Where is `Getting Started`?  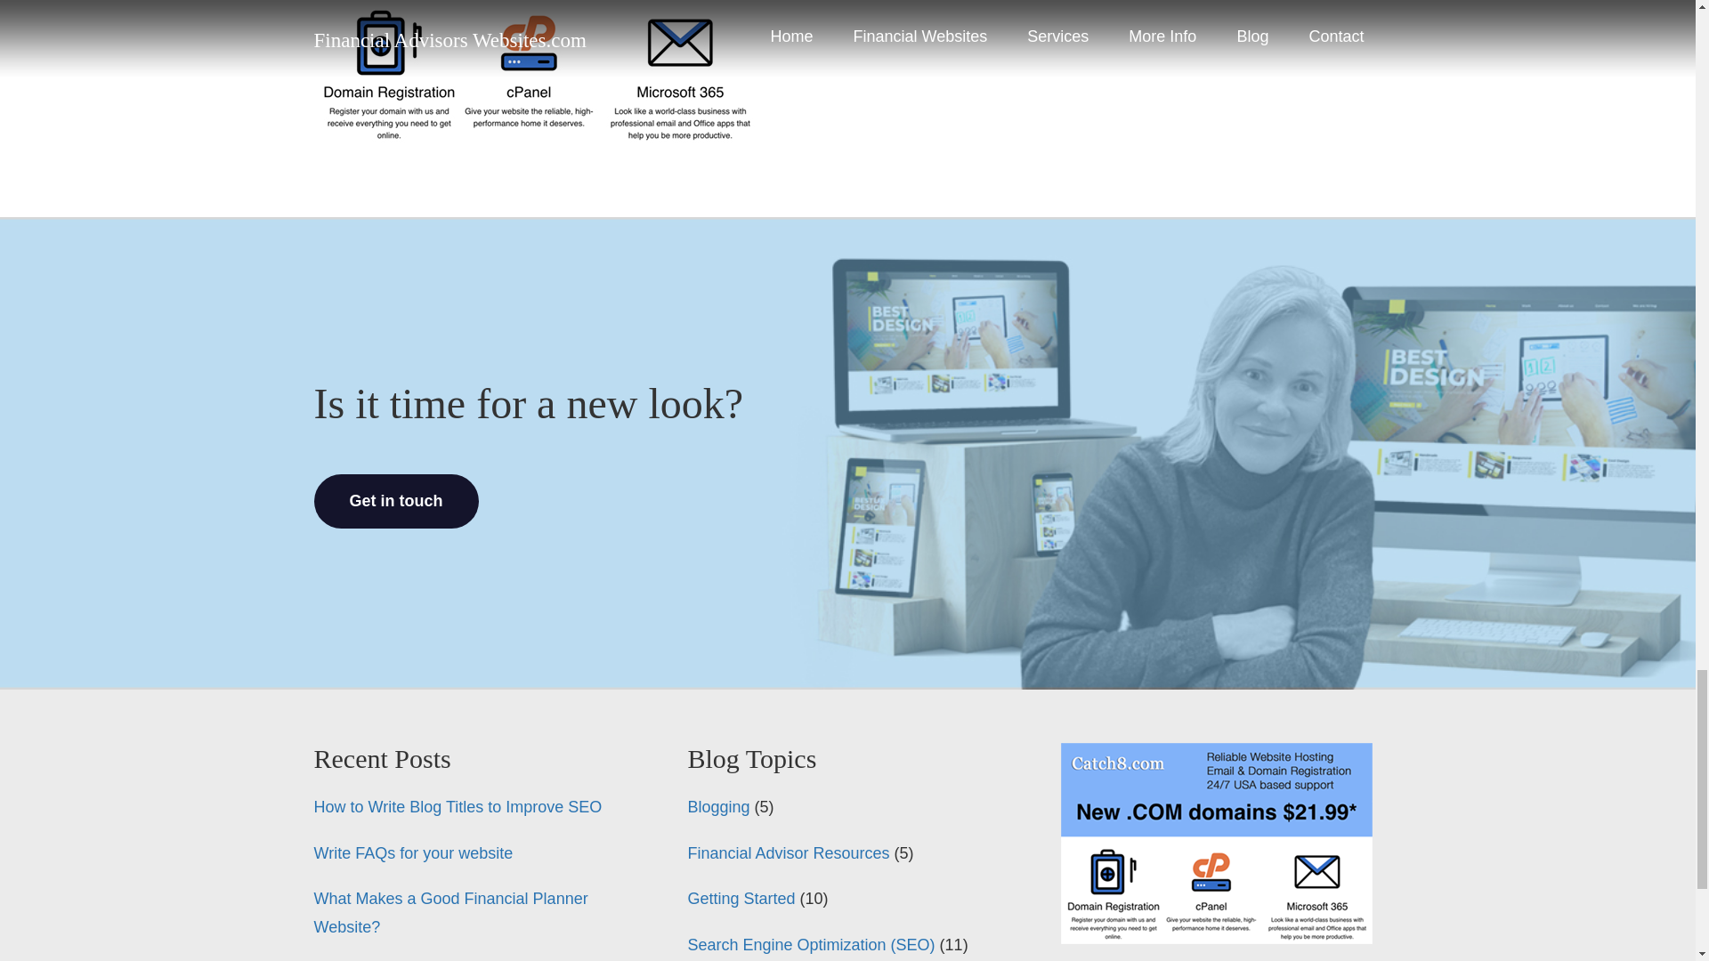 Getting Started is located at coordinates (741, 899).